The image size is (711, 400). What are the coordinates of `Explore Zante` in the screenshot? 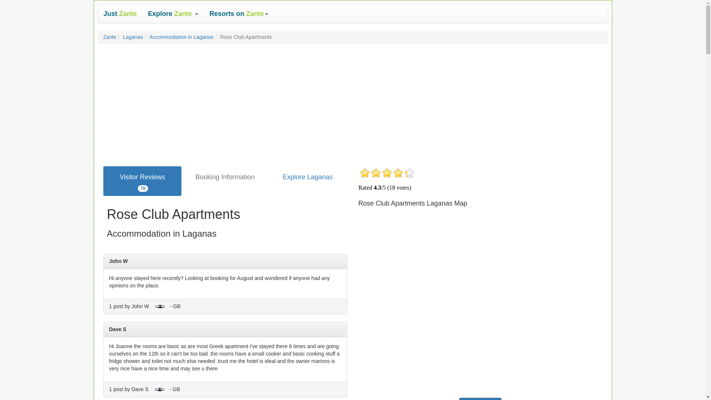 It's located at (173, 13).